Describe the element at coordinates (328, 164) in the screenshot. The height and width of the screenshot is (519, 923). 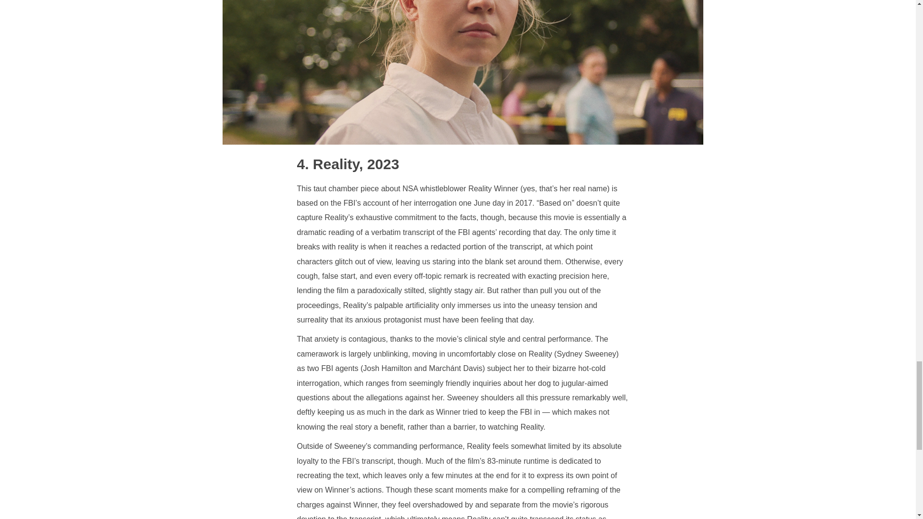
I see `Reality` at that location.